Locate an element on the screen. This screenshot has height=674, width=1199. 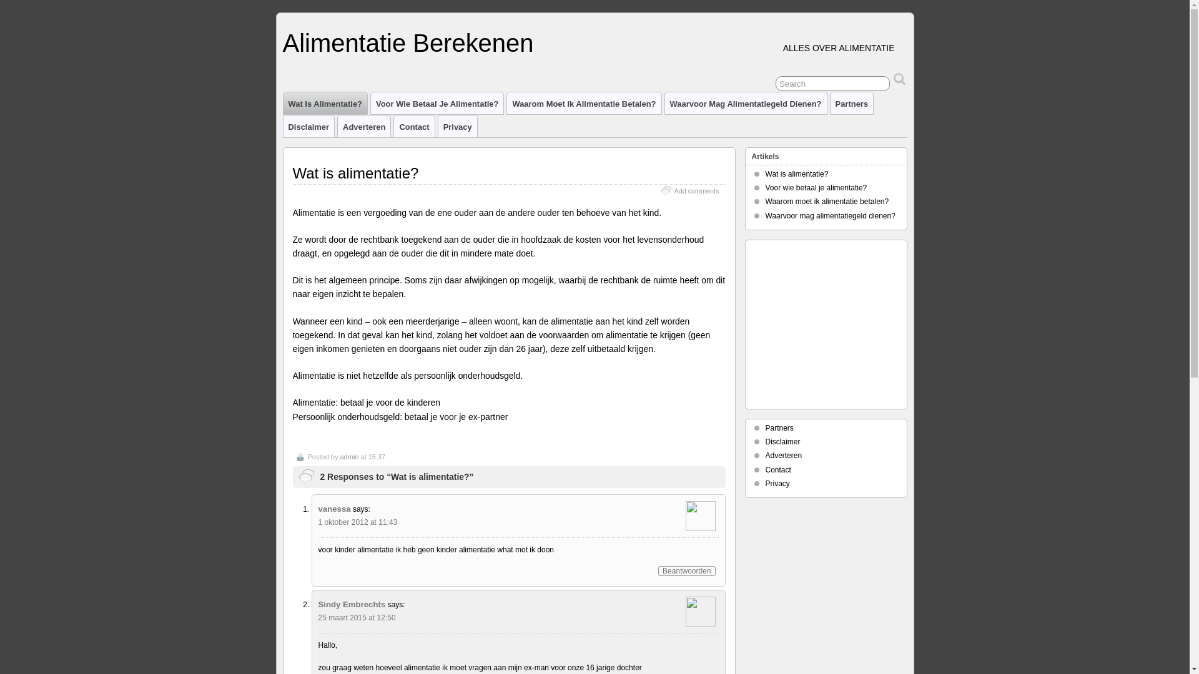
Beantwoorden is located at coordinates (687, 571).